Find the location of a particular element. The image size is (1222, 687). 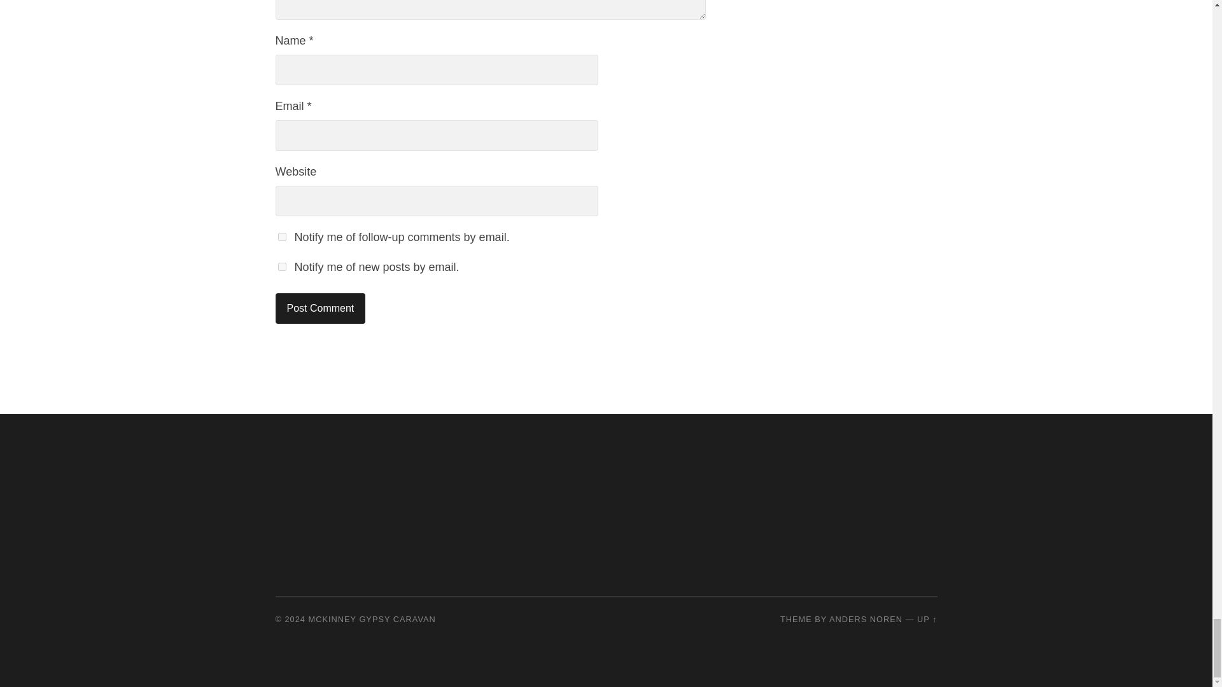

subscribe is located at coordinates (281, 237).